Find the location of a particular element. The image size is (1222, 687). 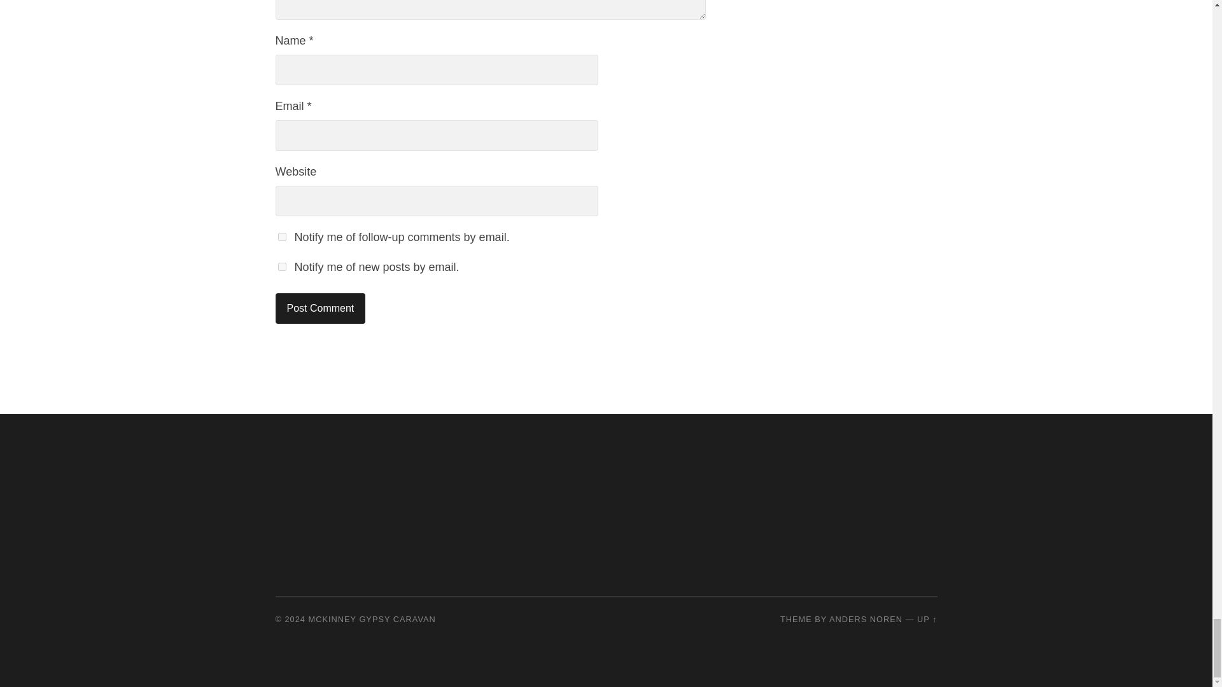

subscribe is located at coordinates (281, 237).